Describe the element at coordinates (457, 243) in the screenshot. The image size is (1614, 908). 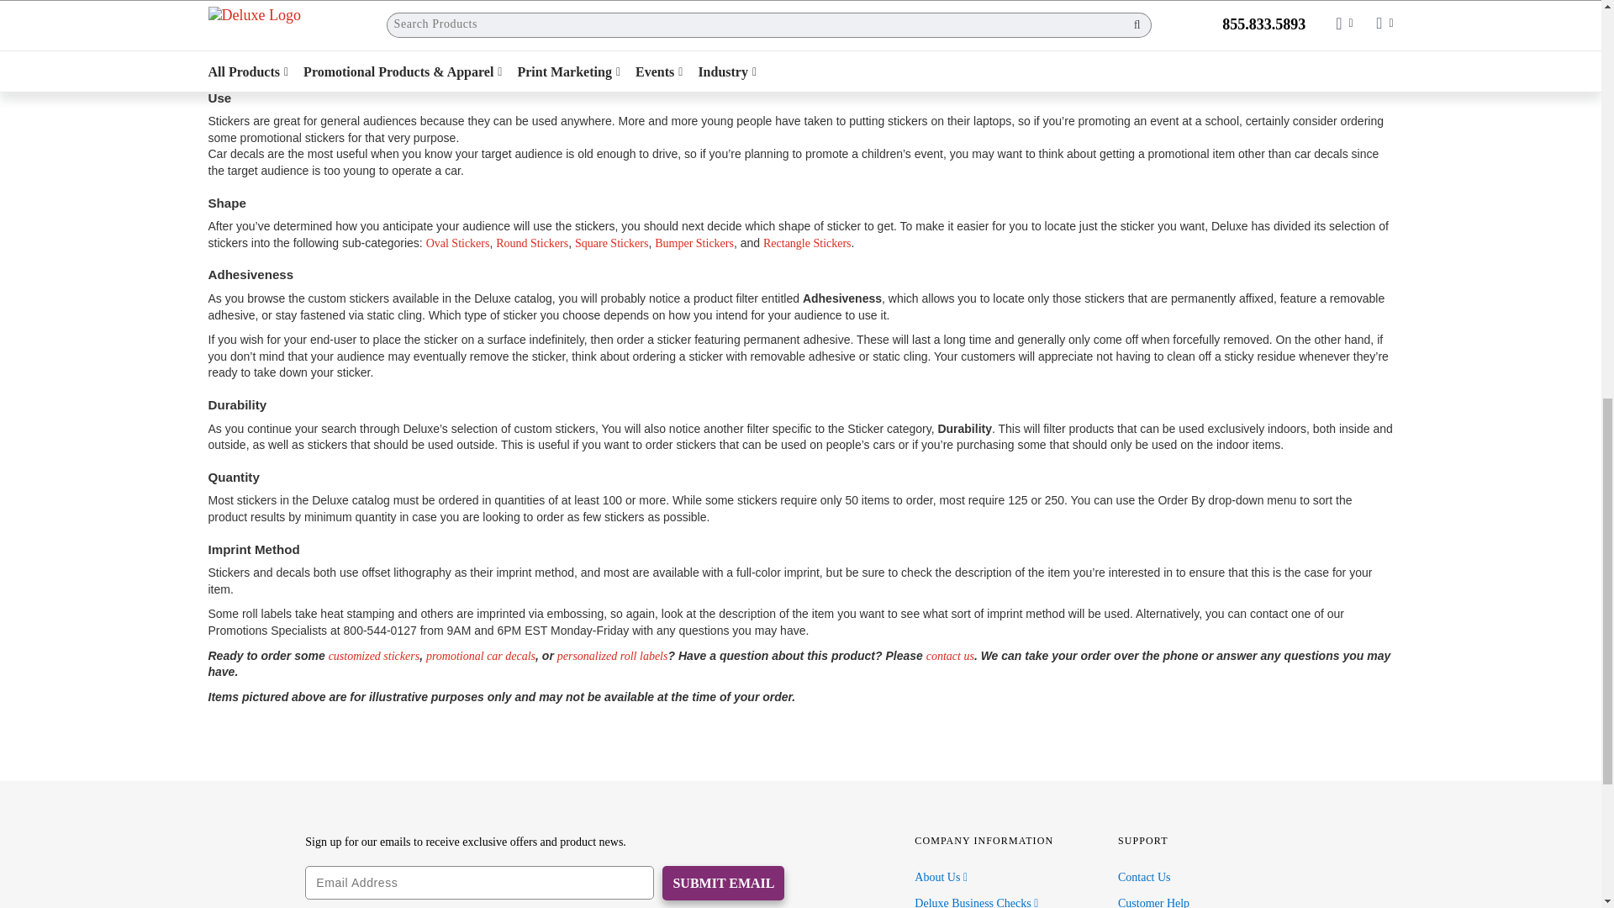
I see `Oval Stickers` at that location.